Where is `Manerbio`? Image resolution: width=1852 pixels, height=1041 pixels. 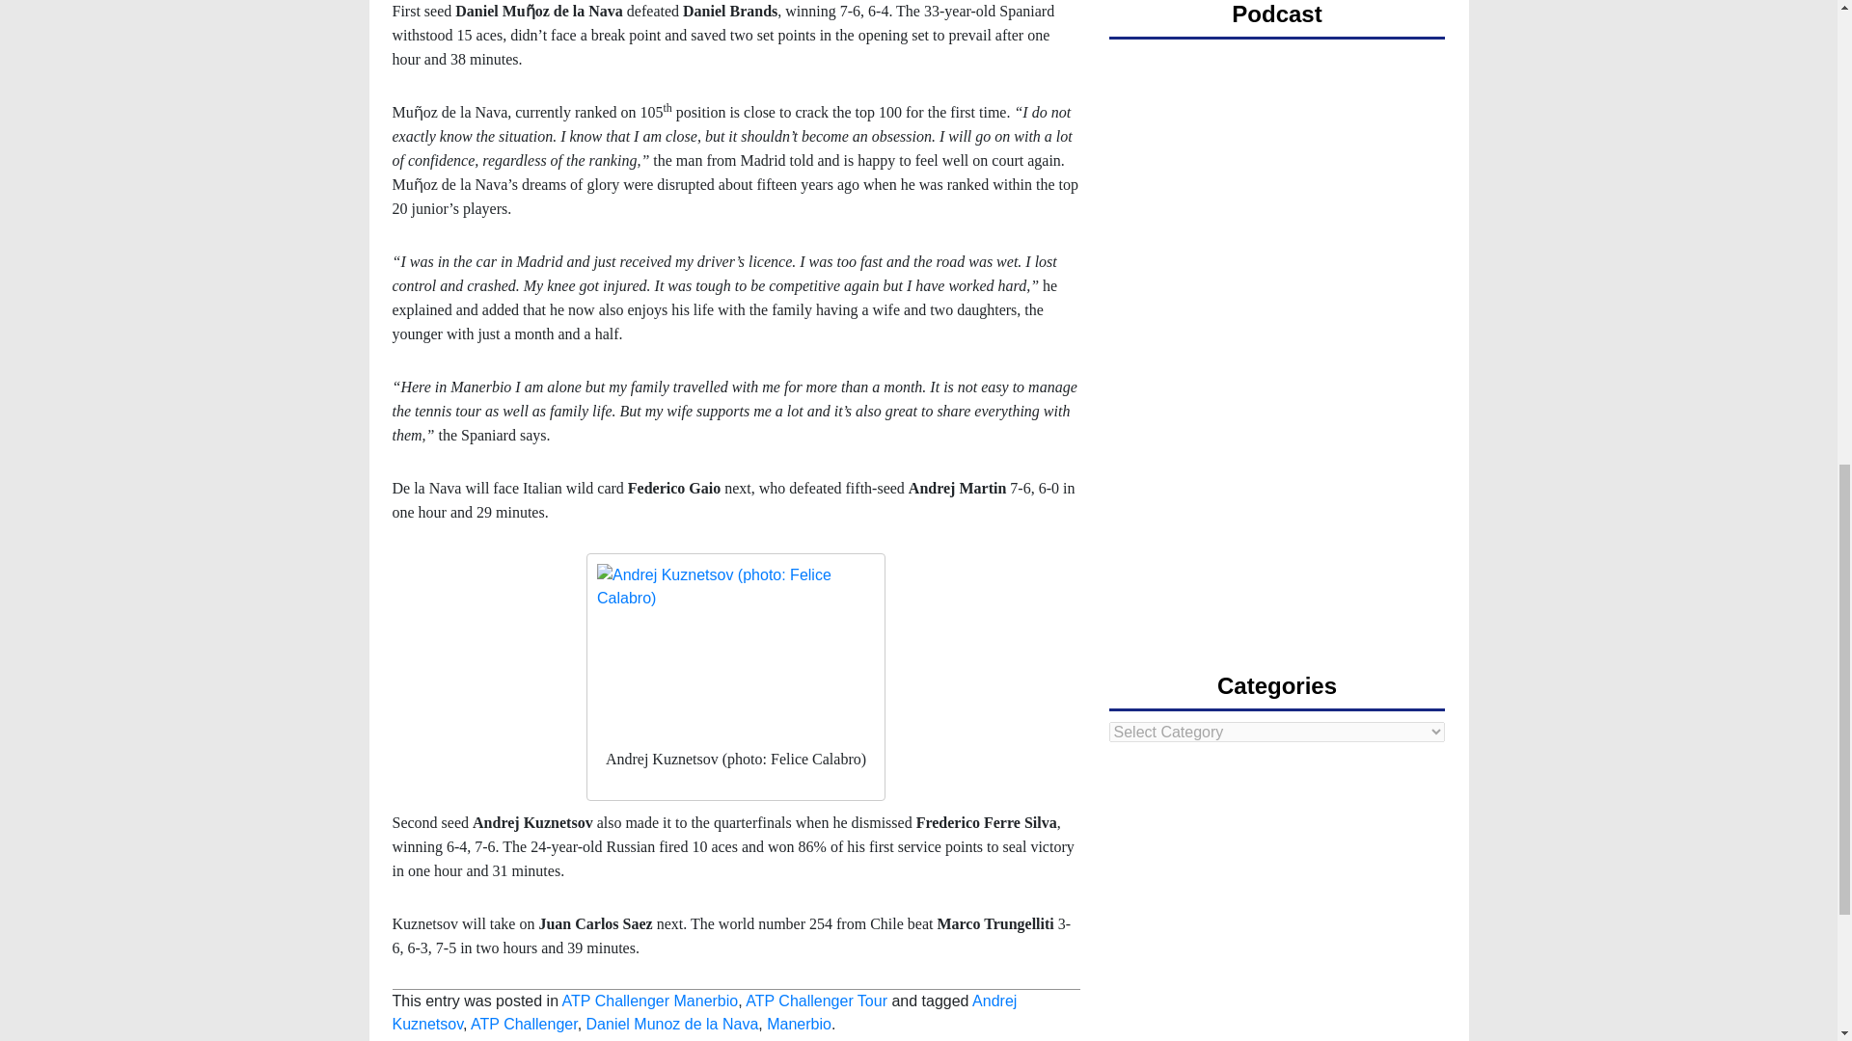
Manerbio is located at coordinates (799, 1024).